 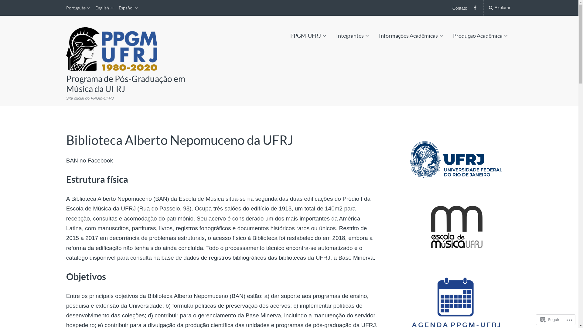 What do you see at coordinates (460, 8) in the screenshot?
I see `Contato` at bounding box center [460, 8].